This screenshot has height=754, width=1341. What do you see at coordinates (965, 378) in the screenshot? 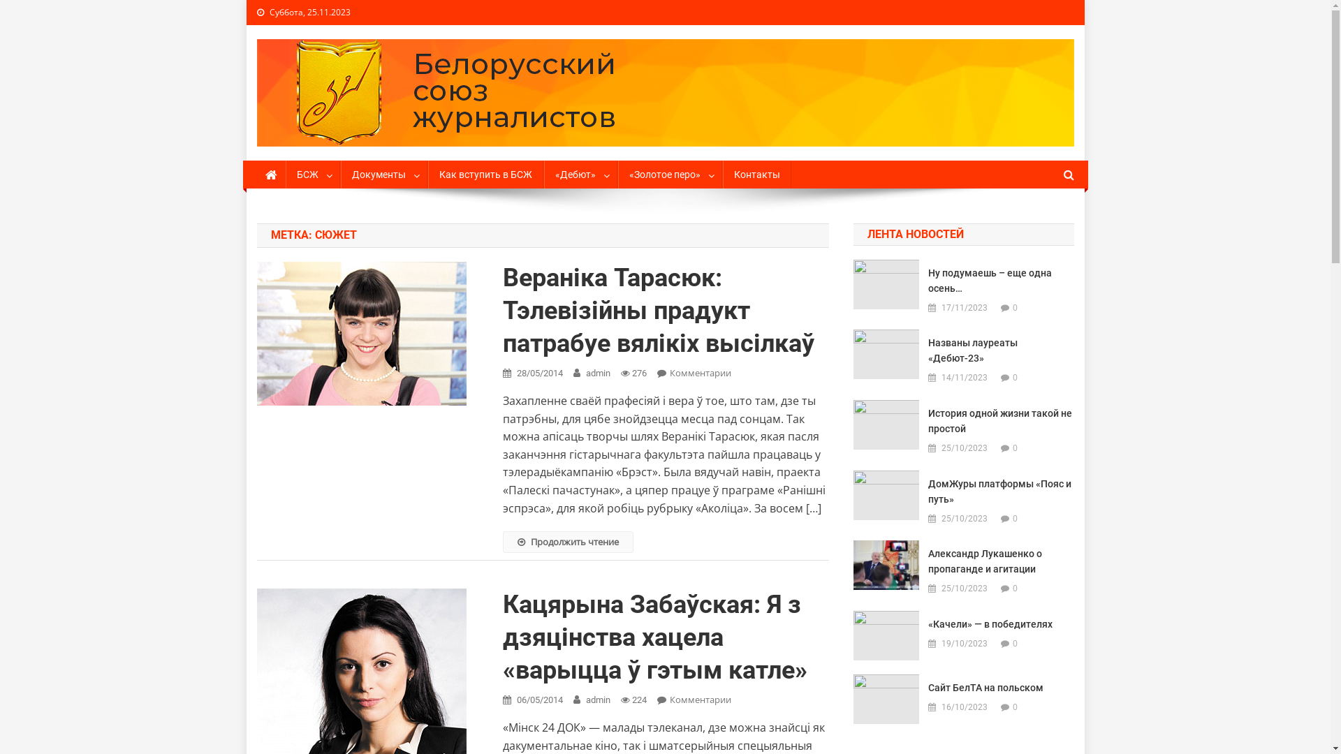
I see `14/11/2023` at bounding box center [965, 378].